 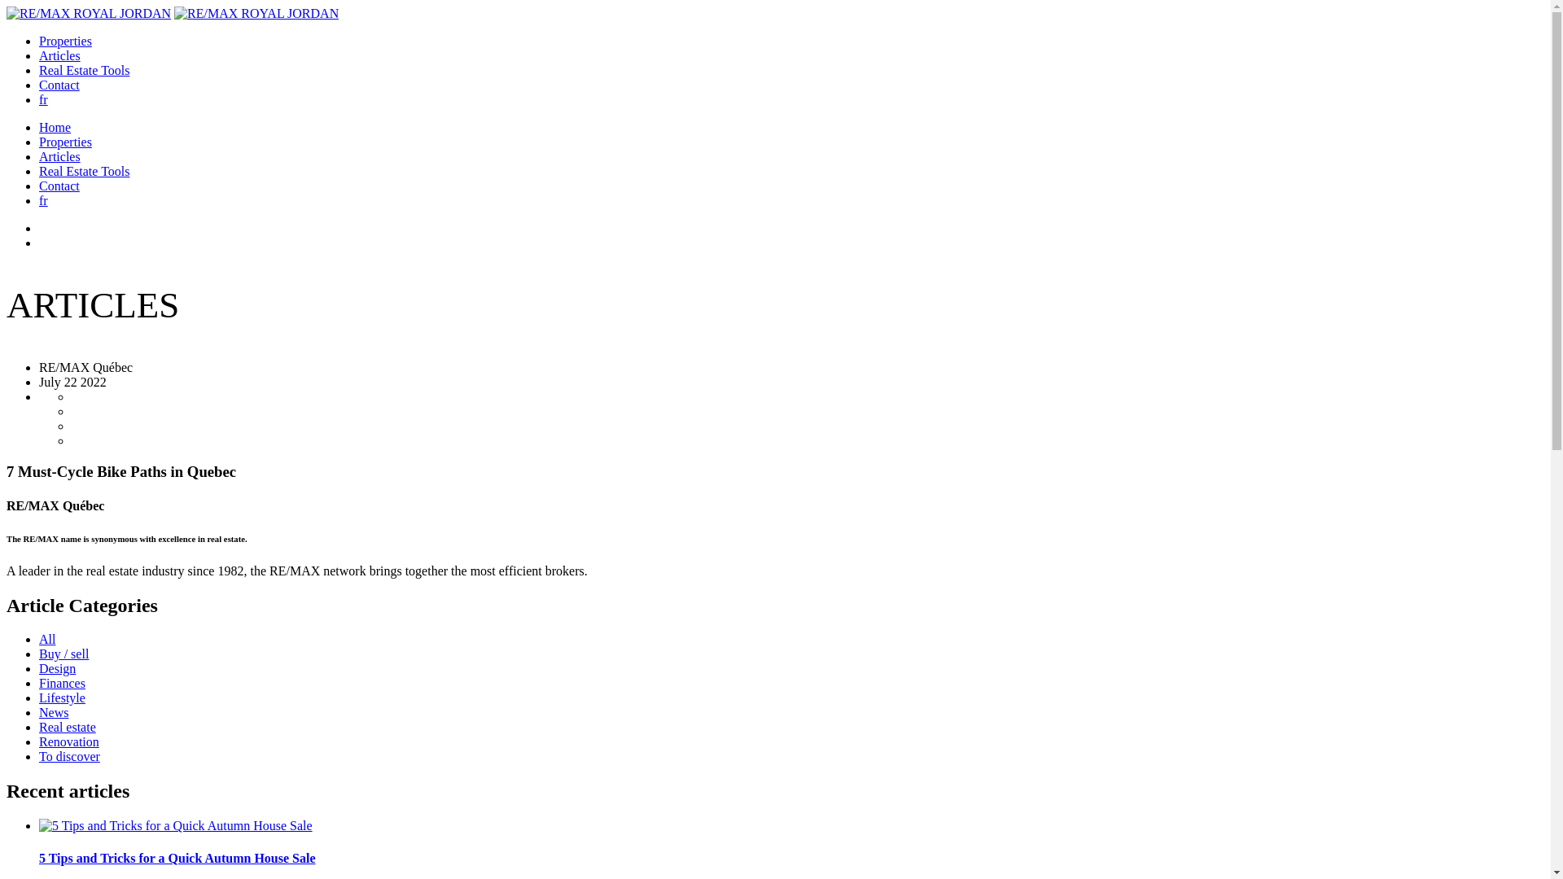 What do you see at coordinates (68, 728) in the screenshot?
I see `Real estate` at bounding box center [68, 728].